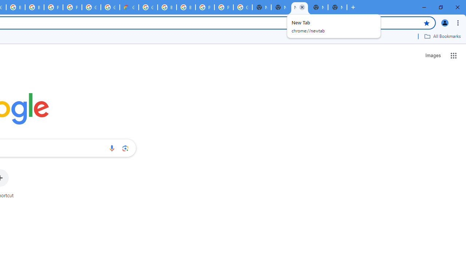  What do you see at coordinates (15, 7) in the screenshot?
I see `Browse Chrome as a guest - Computer - Google Chrome Help` at bounding box center [15, 7].